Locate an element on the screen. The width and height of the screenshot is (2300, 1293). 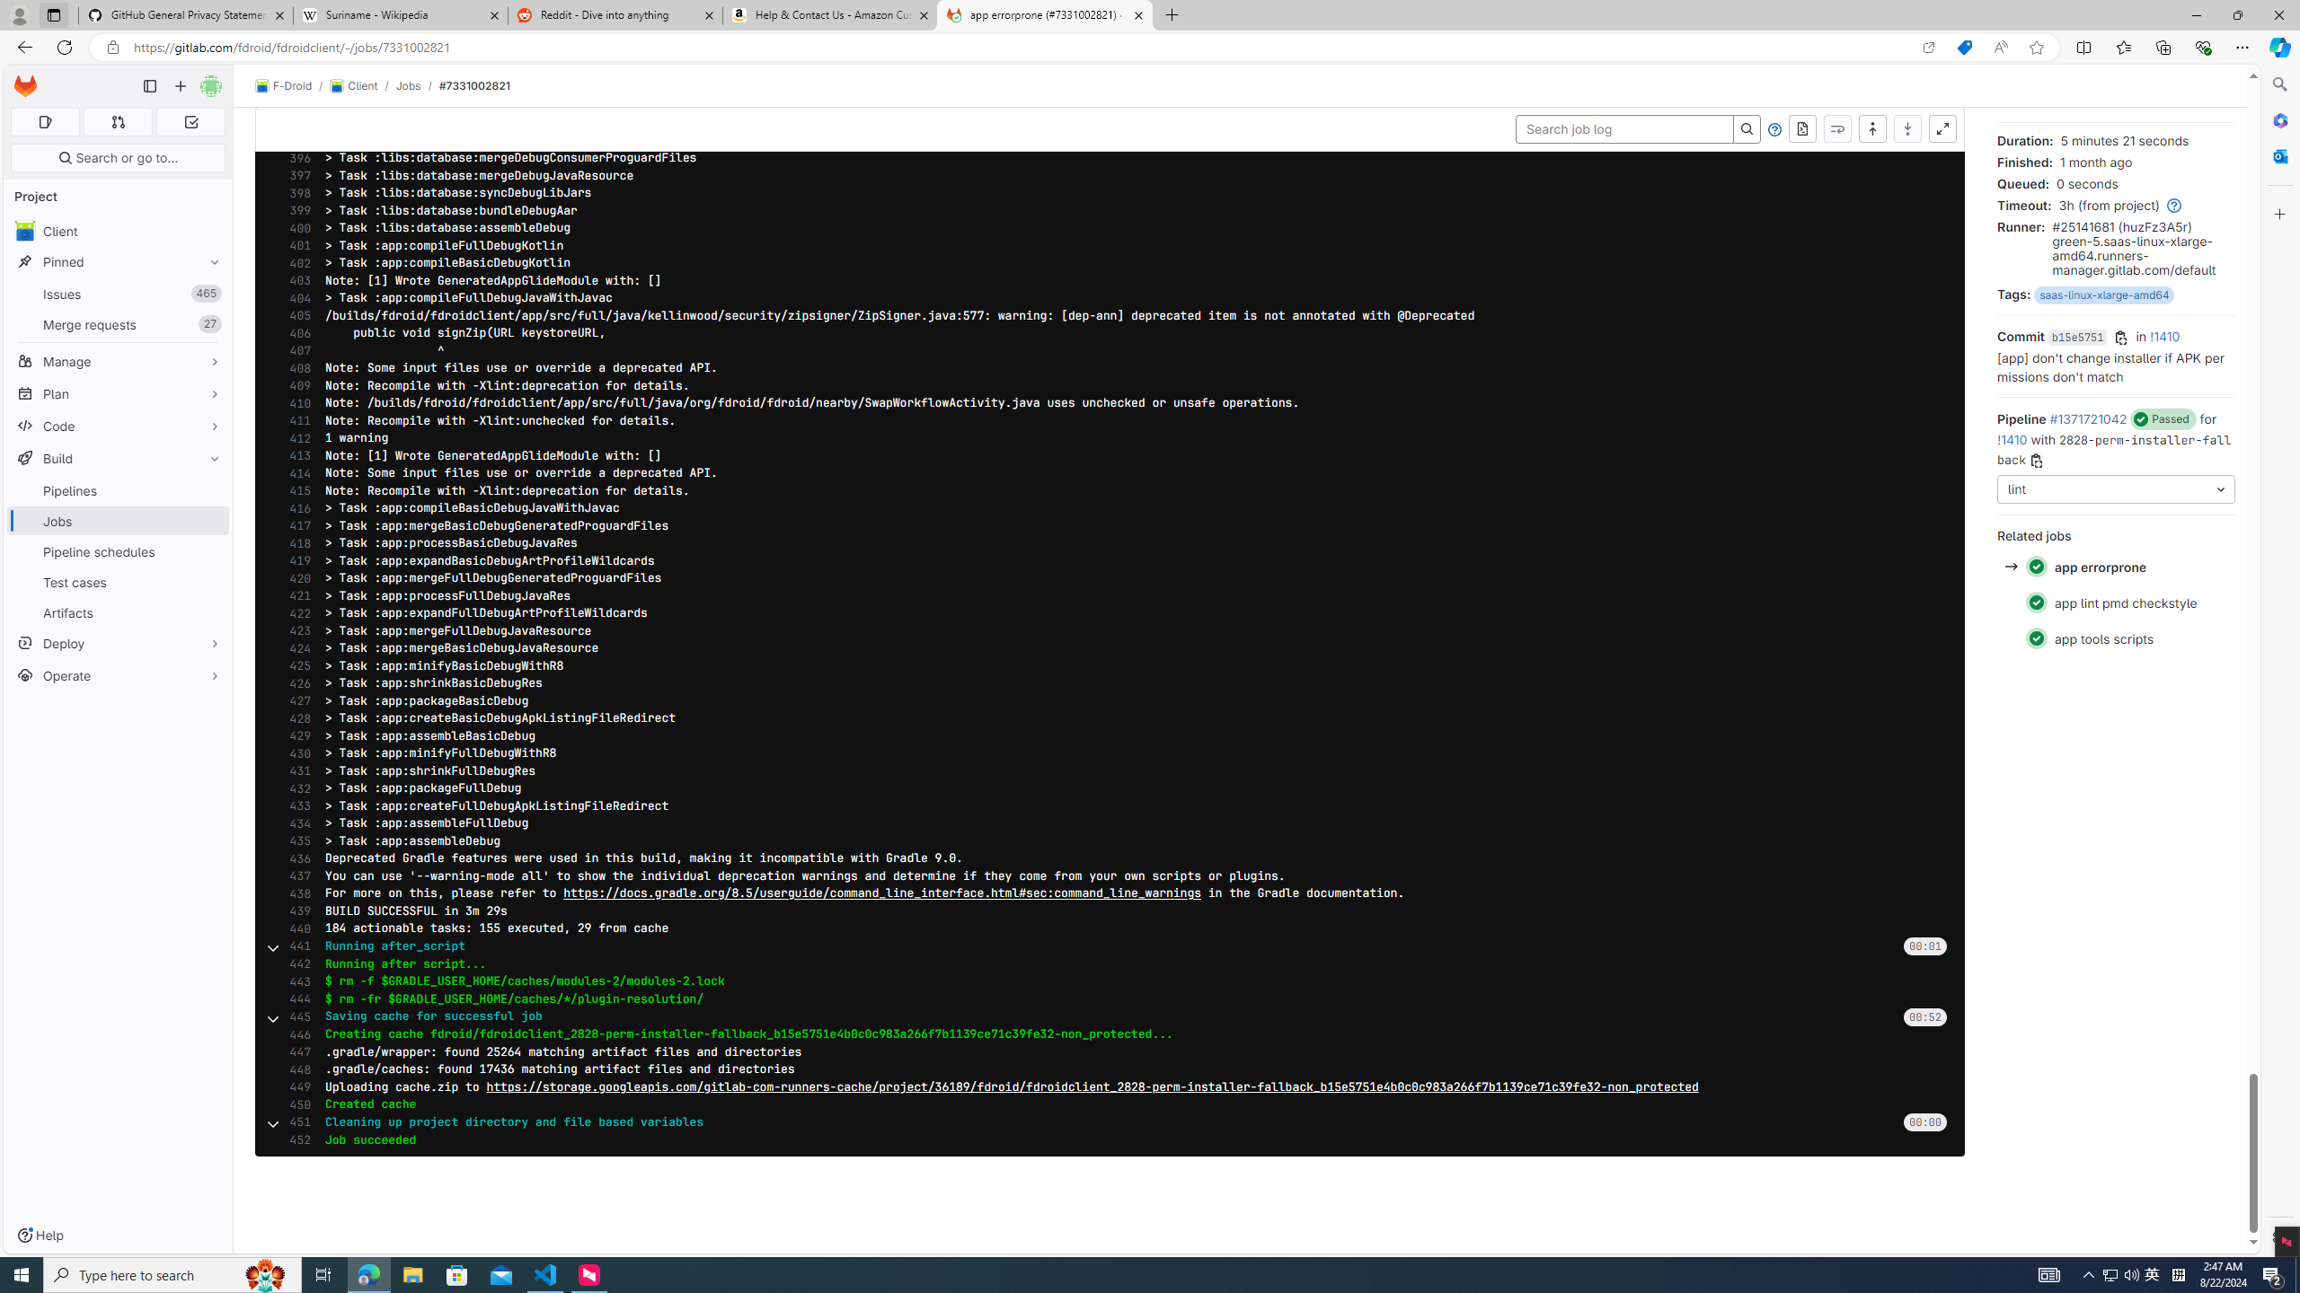
Pin Pipeline schedules is located at coordinates (210, 551).